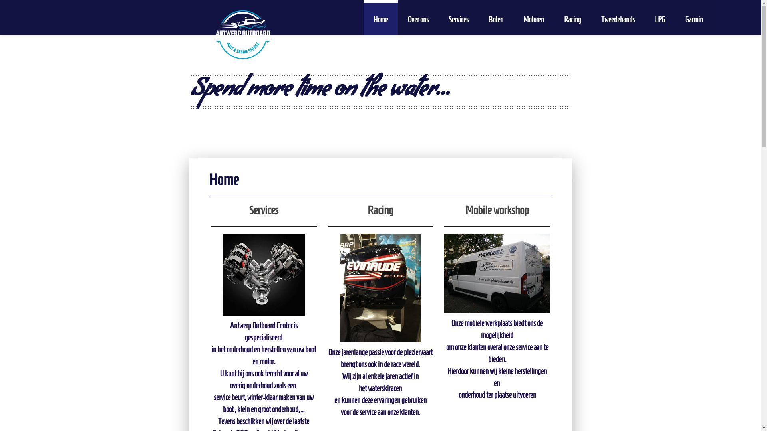  I want to click on Motoren, so click(534, 18).